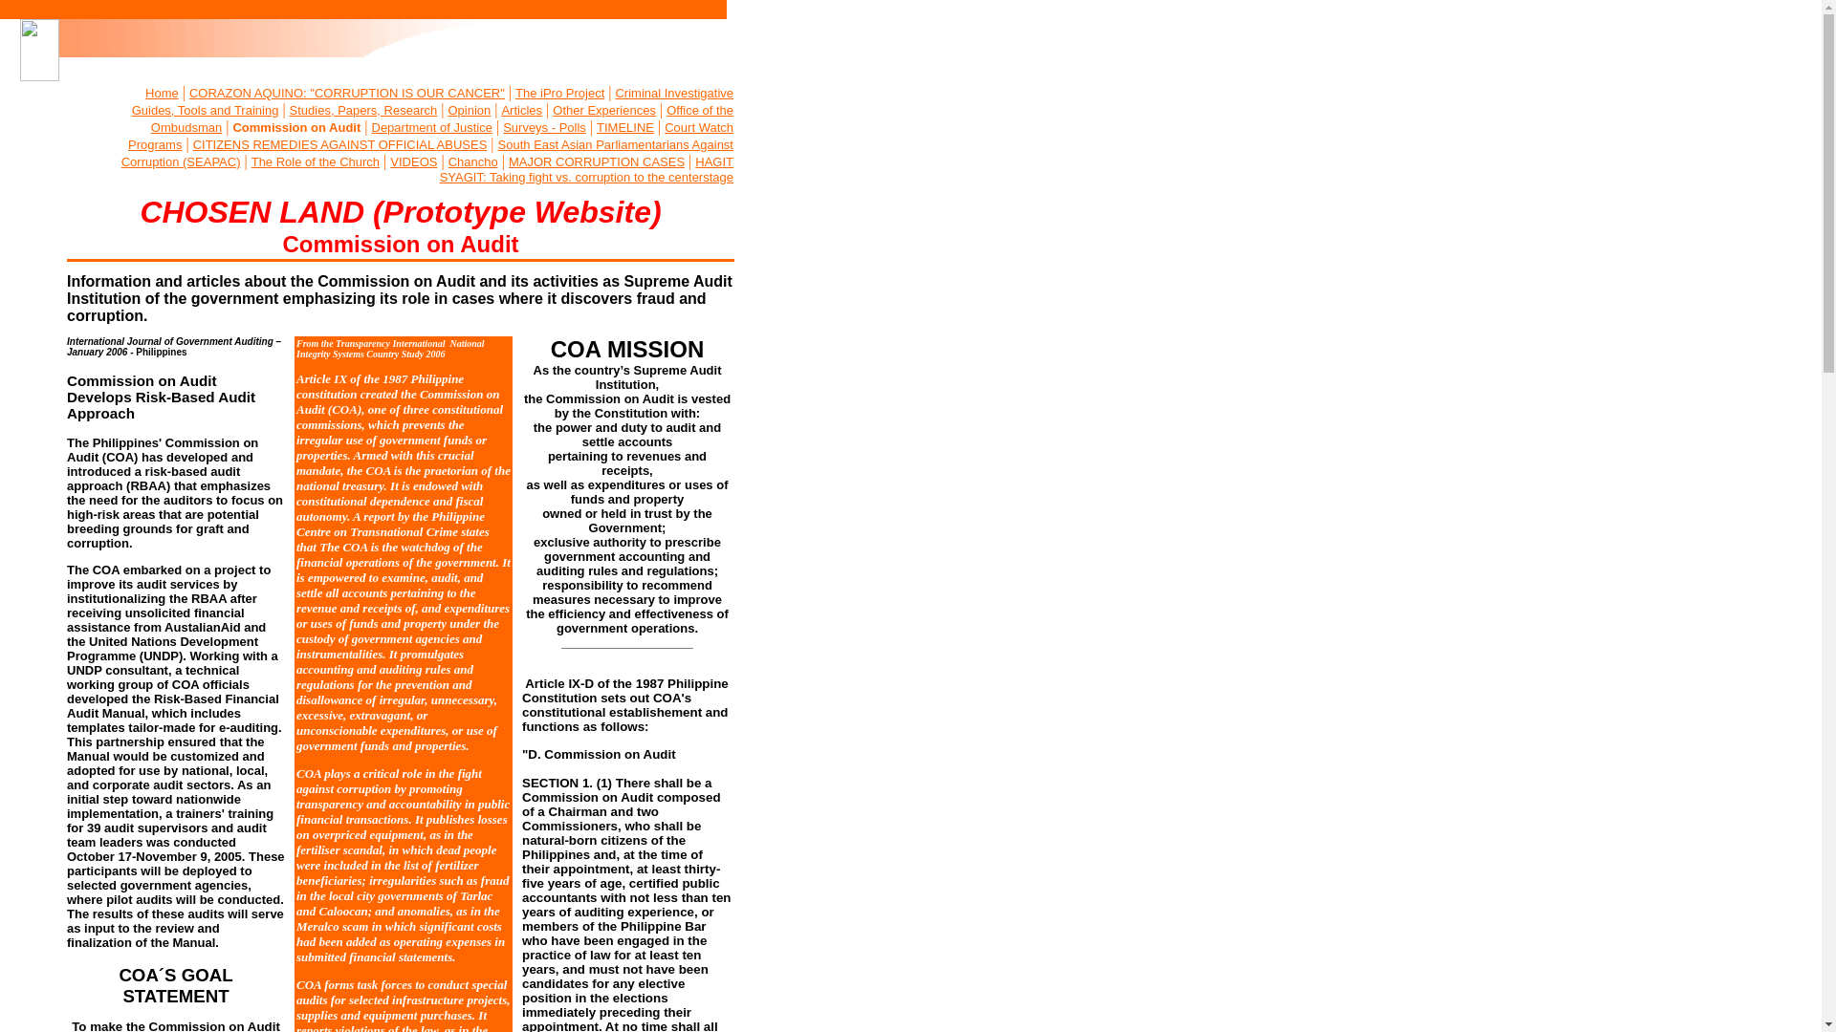 The width and height of the screenshot is (1836, 1032). What do you see at coordinates (340, 143) in the screenshot?
I see `CITIZENS REMEDIES AGAINST OFFICIAL ABUSES` at bounding box center [340, 143].